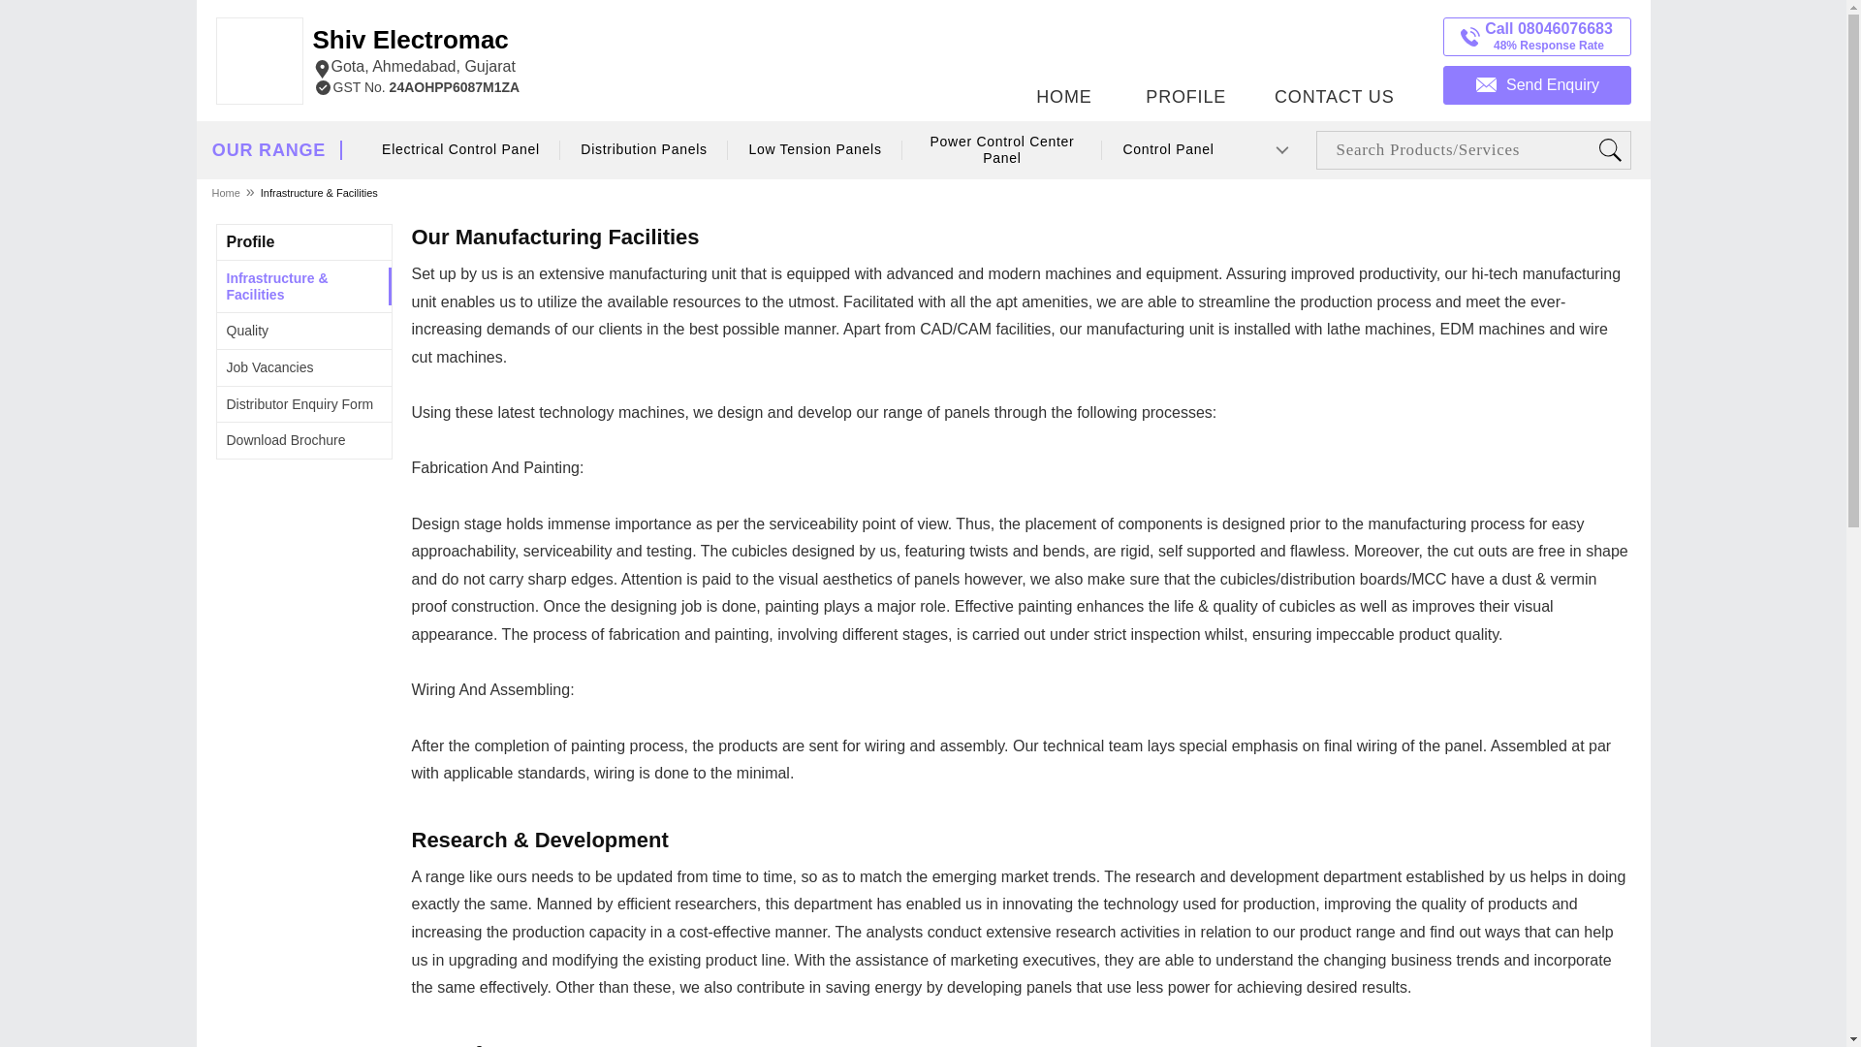 This screenshot has width=1861, height=1047. Describe the element at coordinates (1334, 55) in the screenshot. I see `CONTACT US` at that location.